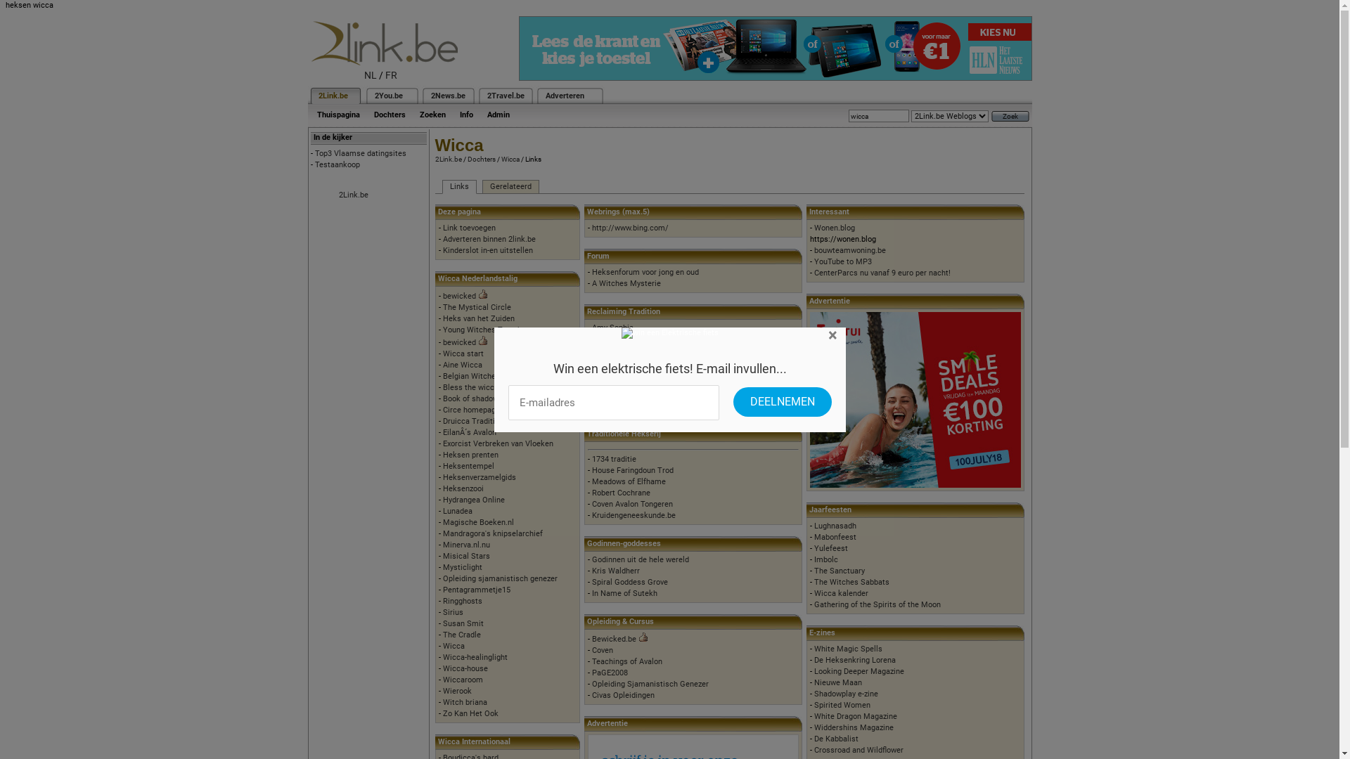 Image resolution: width=1350 pixels, height=759 pixels. I want to click on Shadowplay e-zine, so click(847, 694).